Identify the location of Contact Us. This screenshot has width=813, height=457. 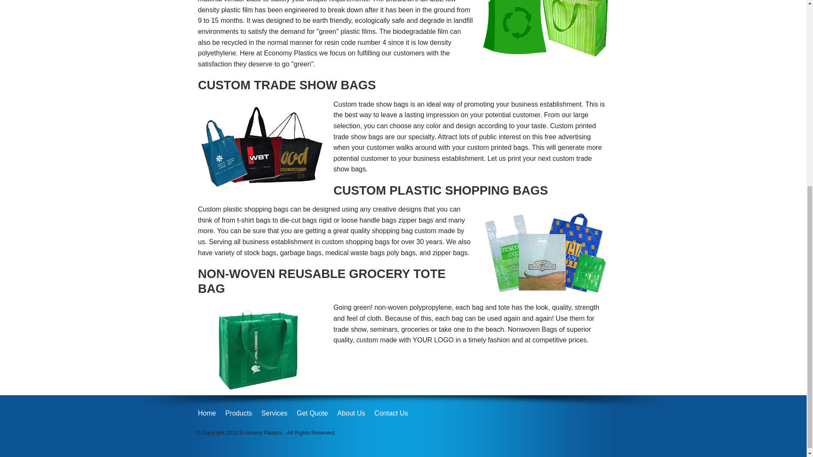
(391, 413).